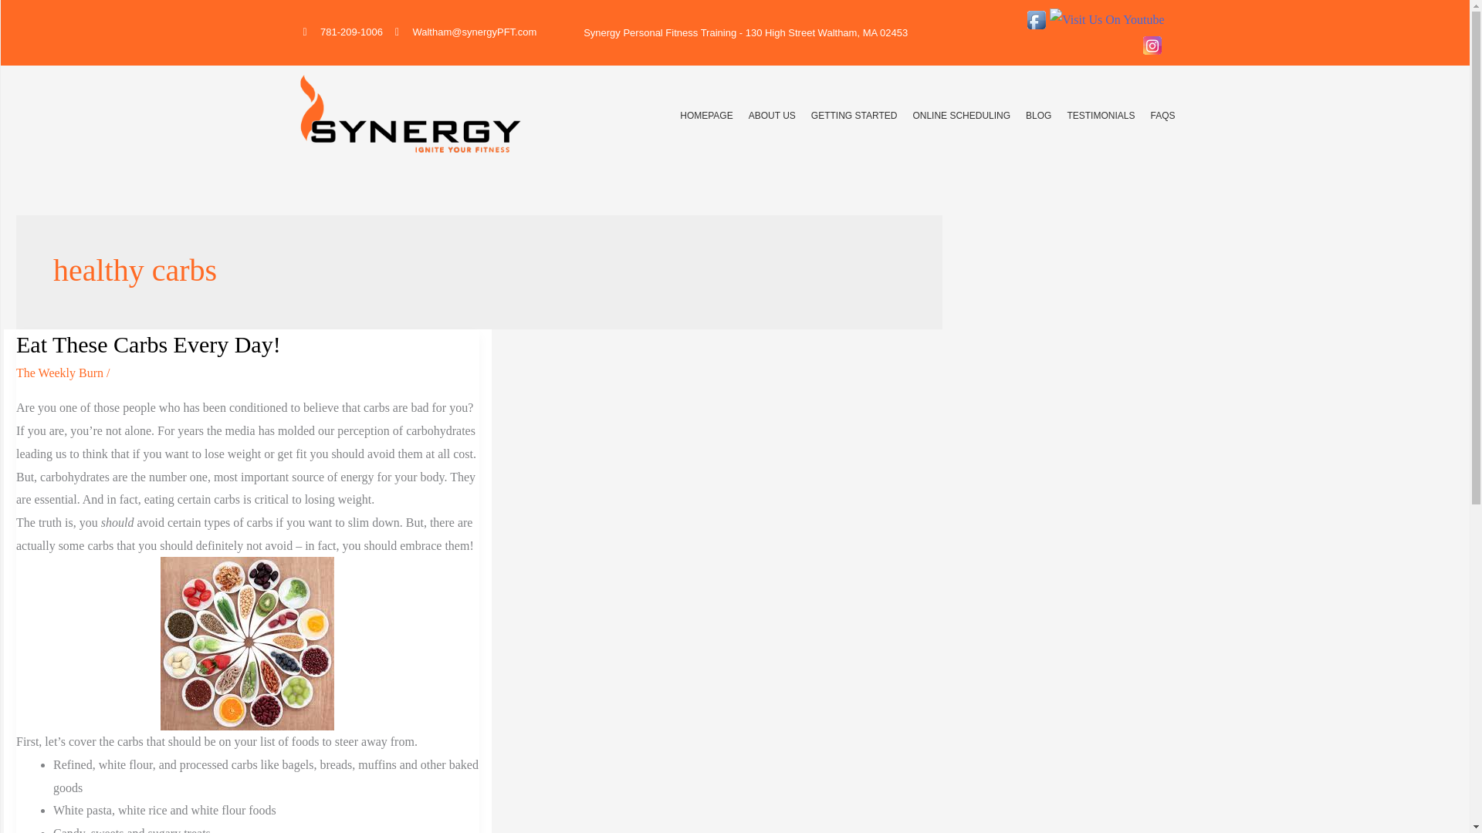 This screenshot has height=833, width=1482. I want to click on Visit Us On Facebook, so click(1036, 19).